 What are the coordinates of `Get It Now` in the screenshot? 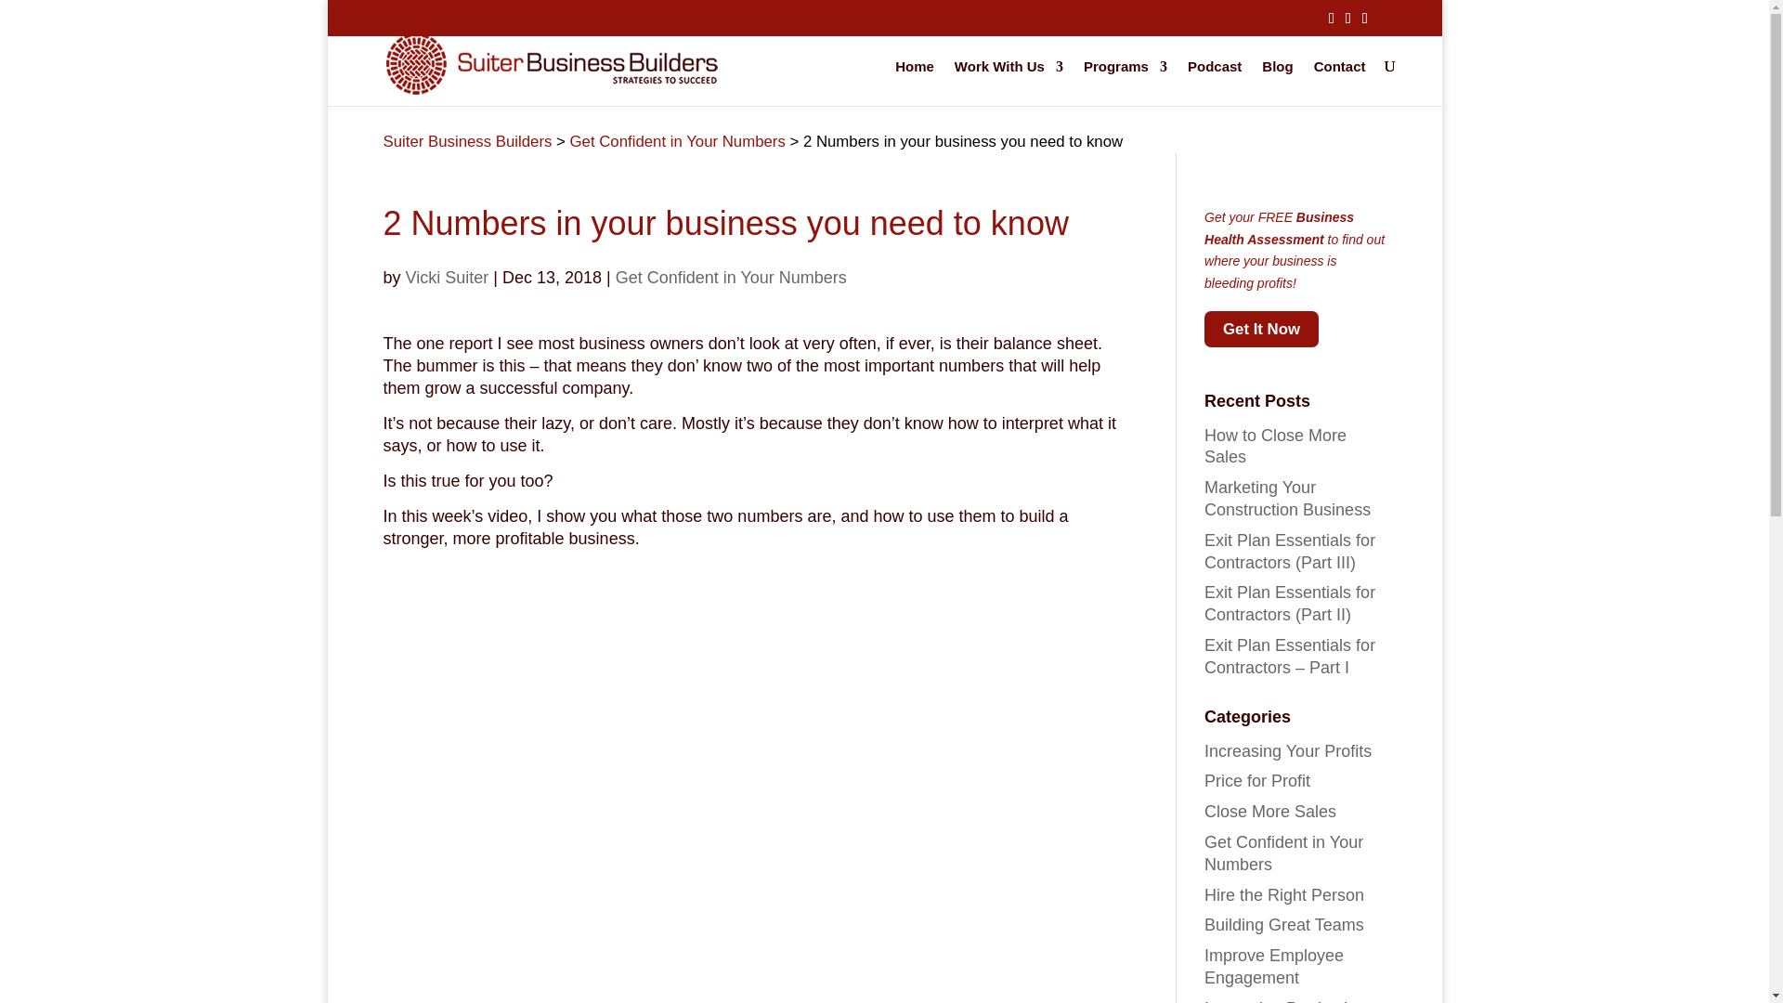 It's located at (1261, 329).